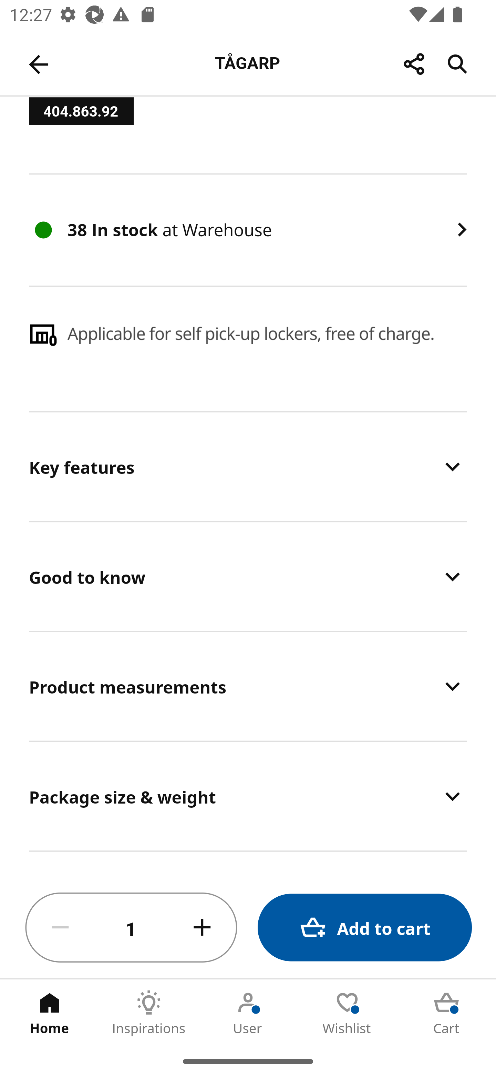 Image resolution: width=496 pixels, height=1076 pixels. What do you see at coordinates (446, 1013) in the screenshot?
I see `Cart
Tab 5 of 5` at bounding box center [446, 1013].